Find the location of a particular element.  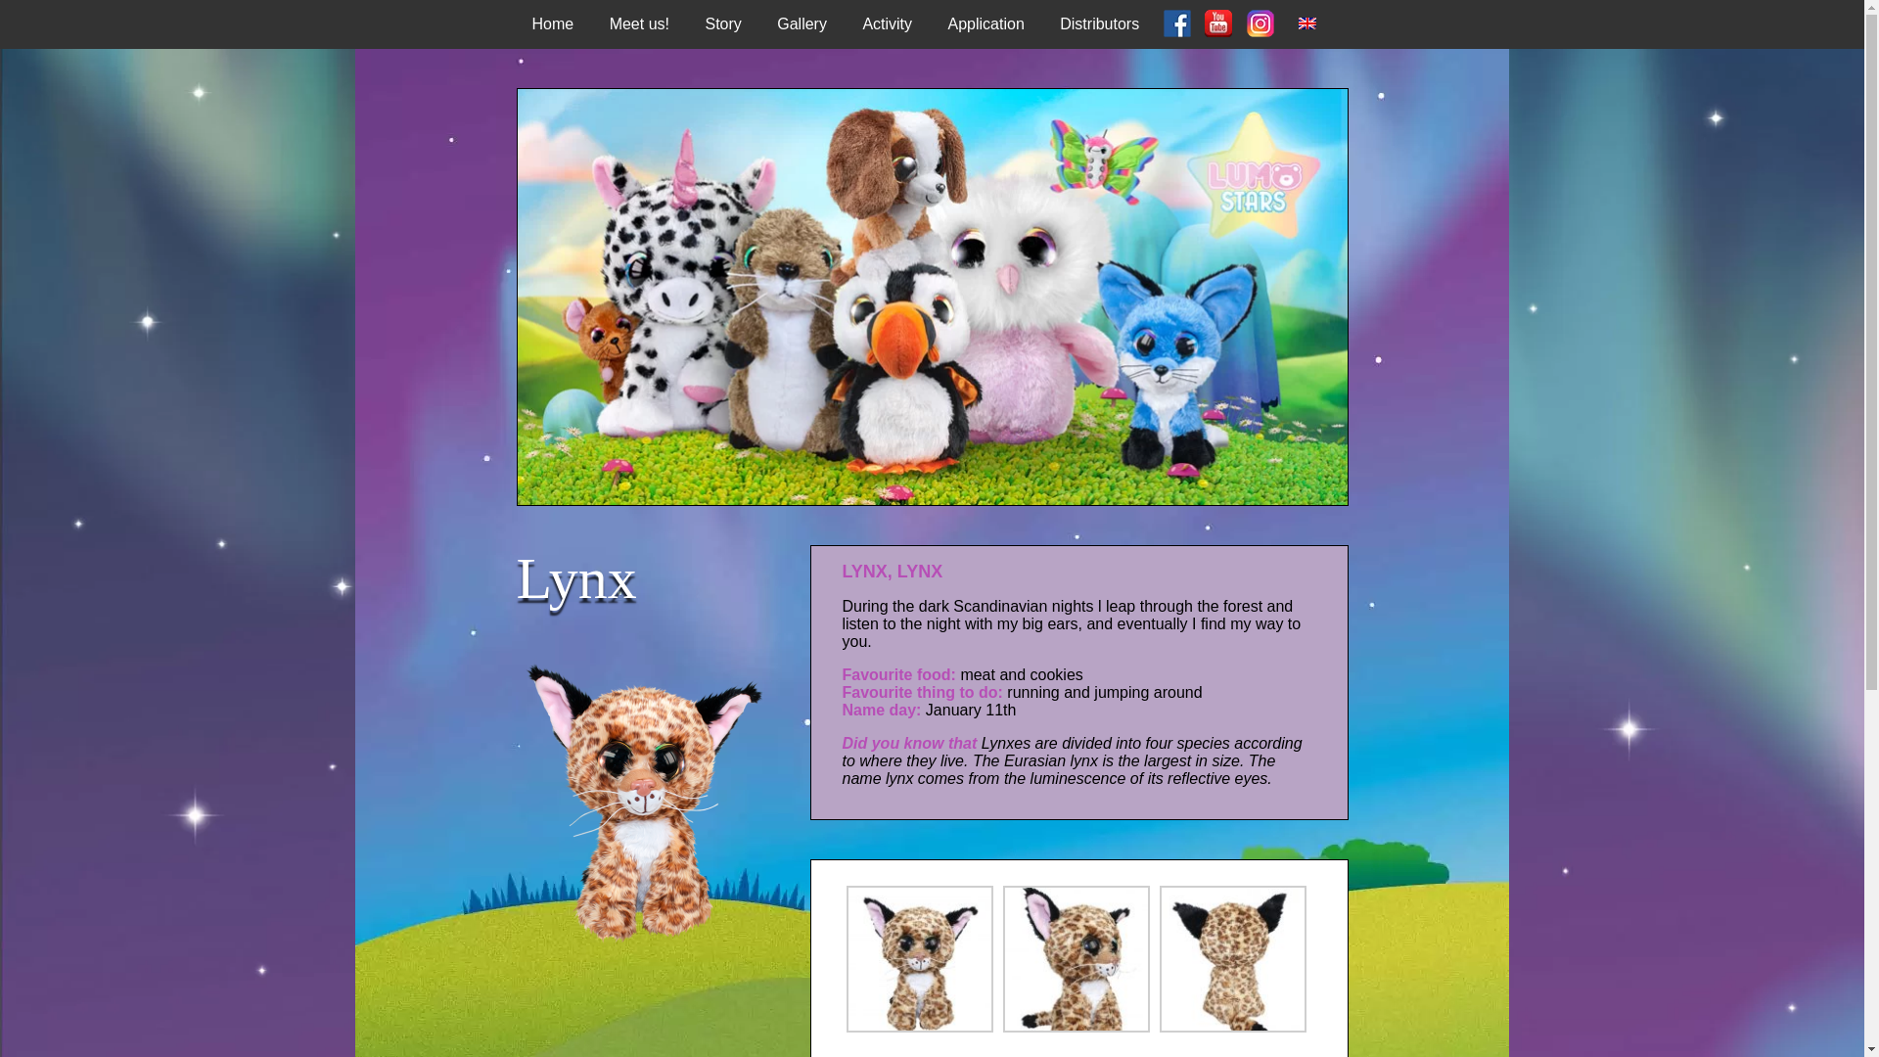

Activity is located at coordinates (887, 23).